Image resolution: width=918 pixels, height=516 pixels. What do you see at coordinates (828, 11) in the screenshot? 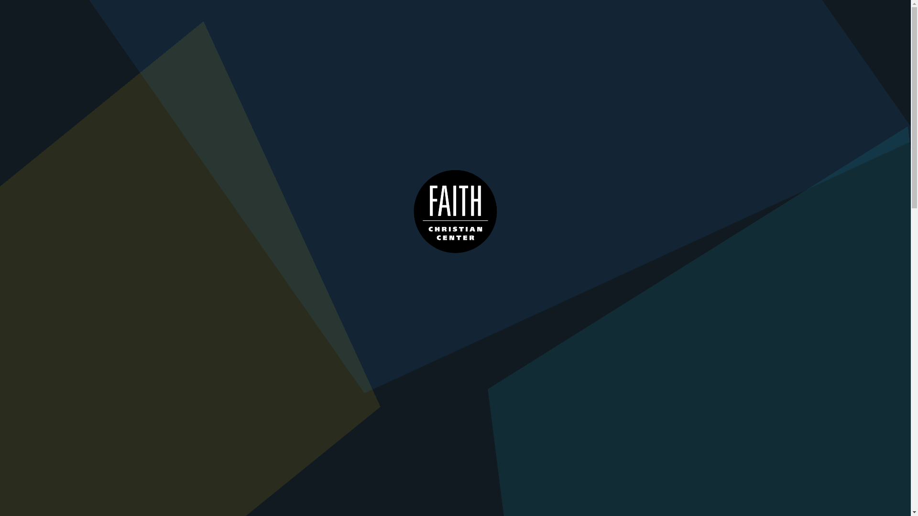
I see `Contact` at bounding box center [828, 11].